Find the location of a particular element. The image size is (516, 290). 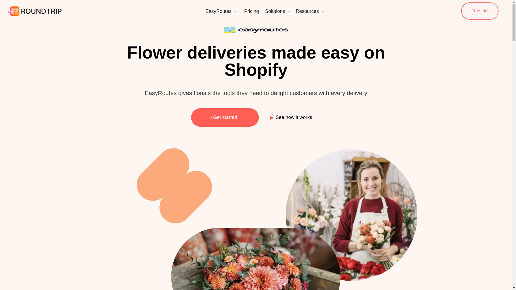

Free trial is located at coordinates (480, 11).